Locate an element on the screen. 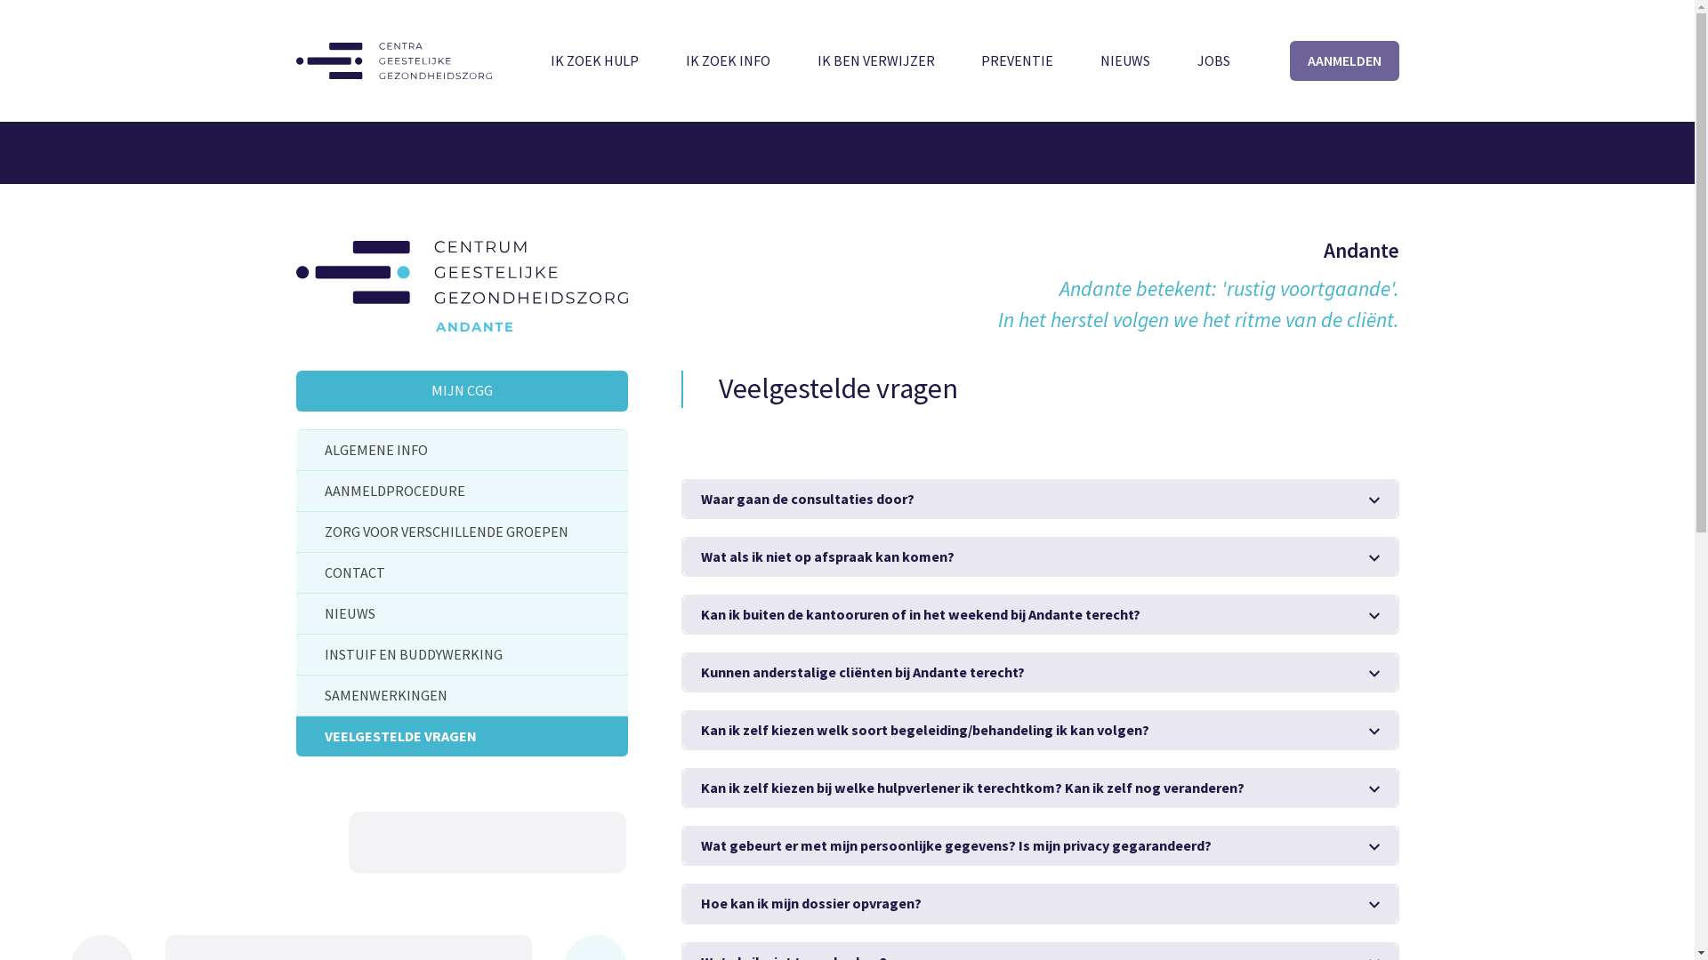 The width and height of the screenshot is (1708, 960). IK BEN VERWIJZER is located at coordinates (876, 60).